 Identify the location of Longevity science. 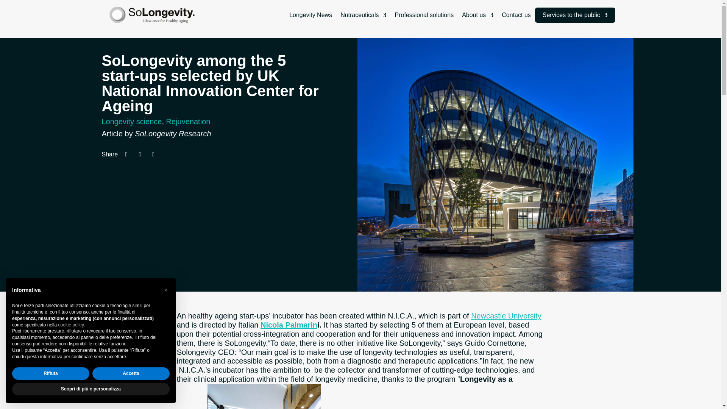
(131, 121).